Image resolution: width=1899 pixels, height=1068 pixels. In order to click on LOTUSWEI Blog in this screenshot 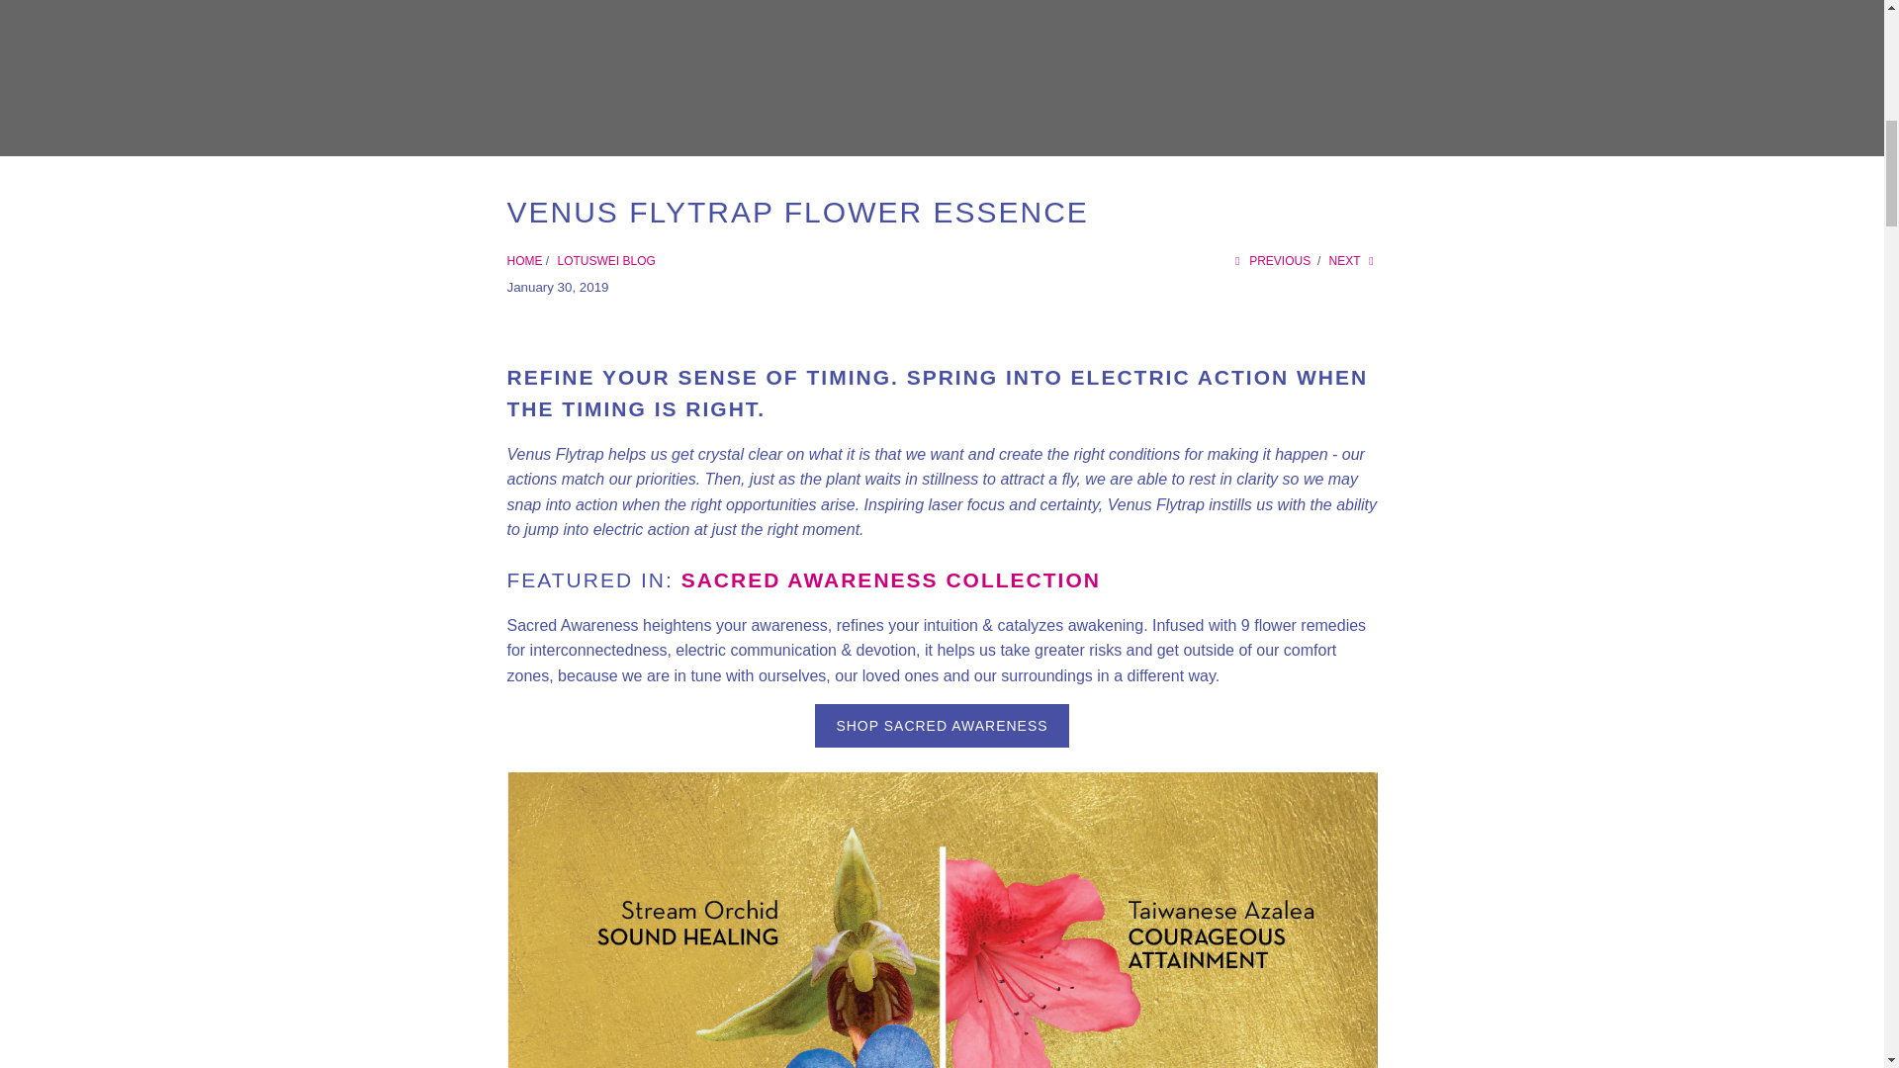, I will do `click(606, 261)`.